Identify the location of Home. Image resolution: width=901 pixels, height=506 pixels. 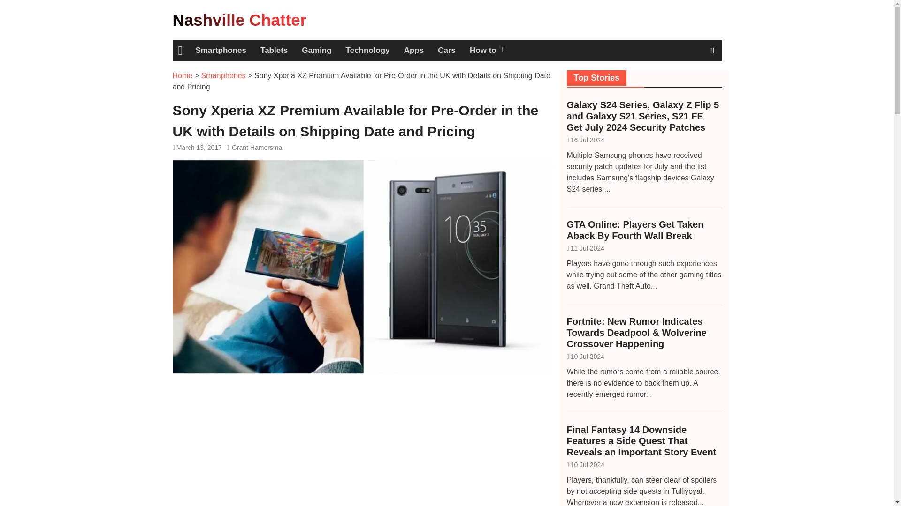
(183, 75).